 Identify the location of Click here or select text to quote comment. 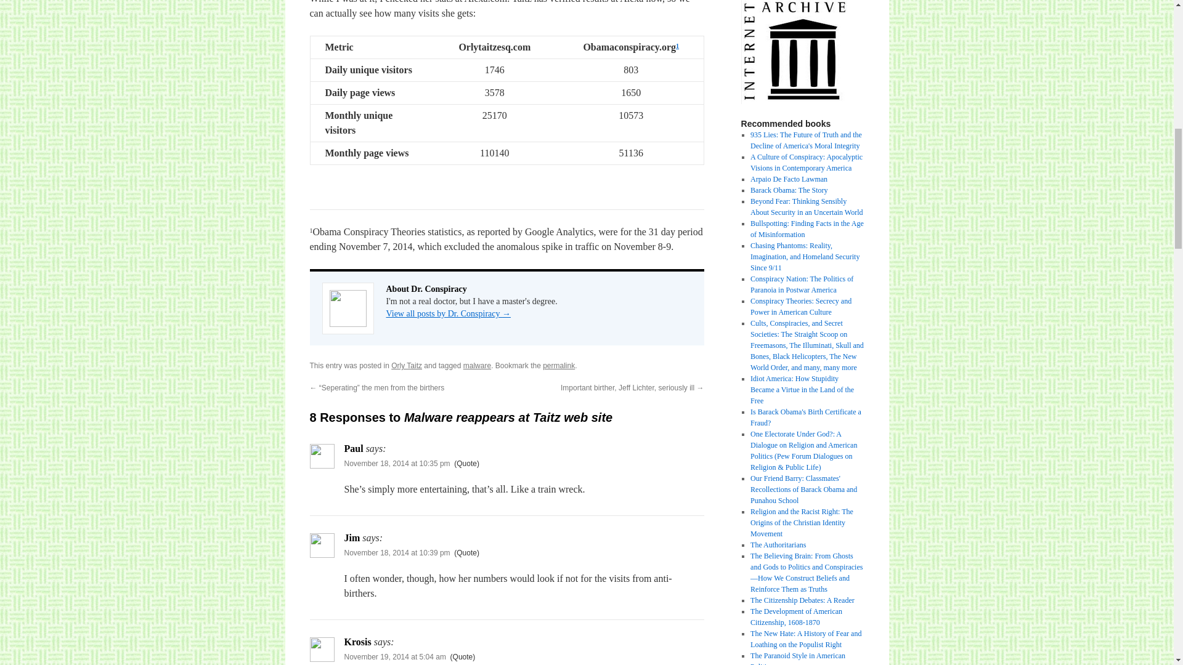
(466, 464).